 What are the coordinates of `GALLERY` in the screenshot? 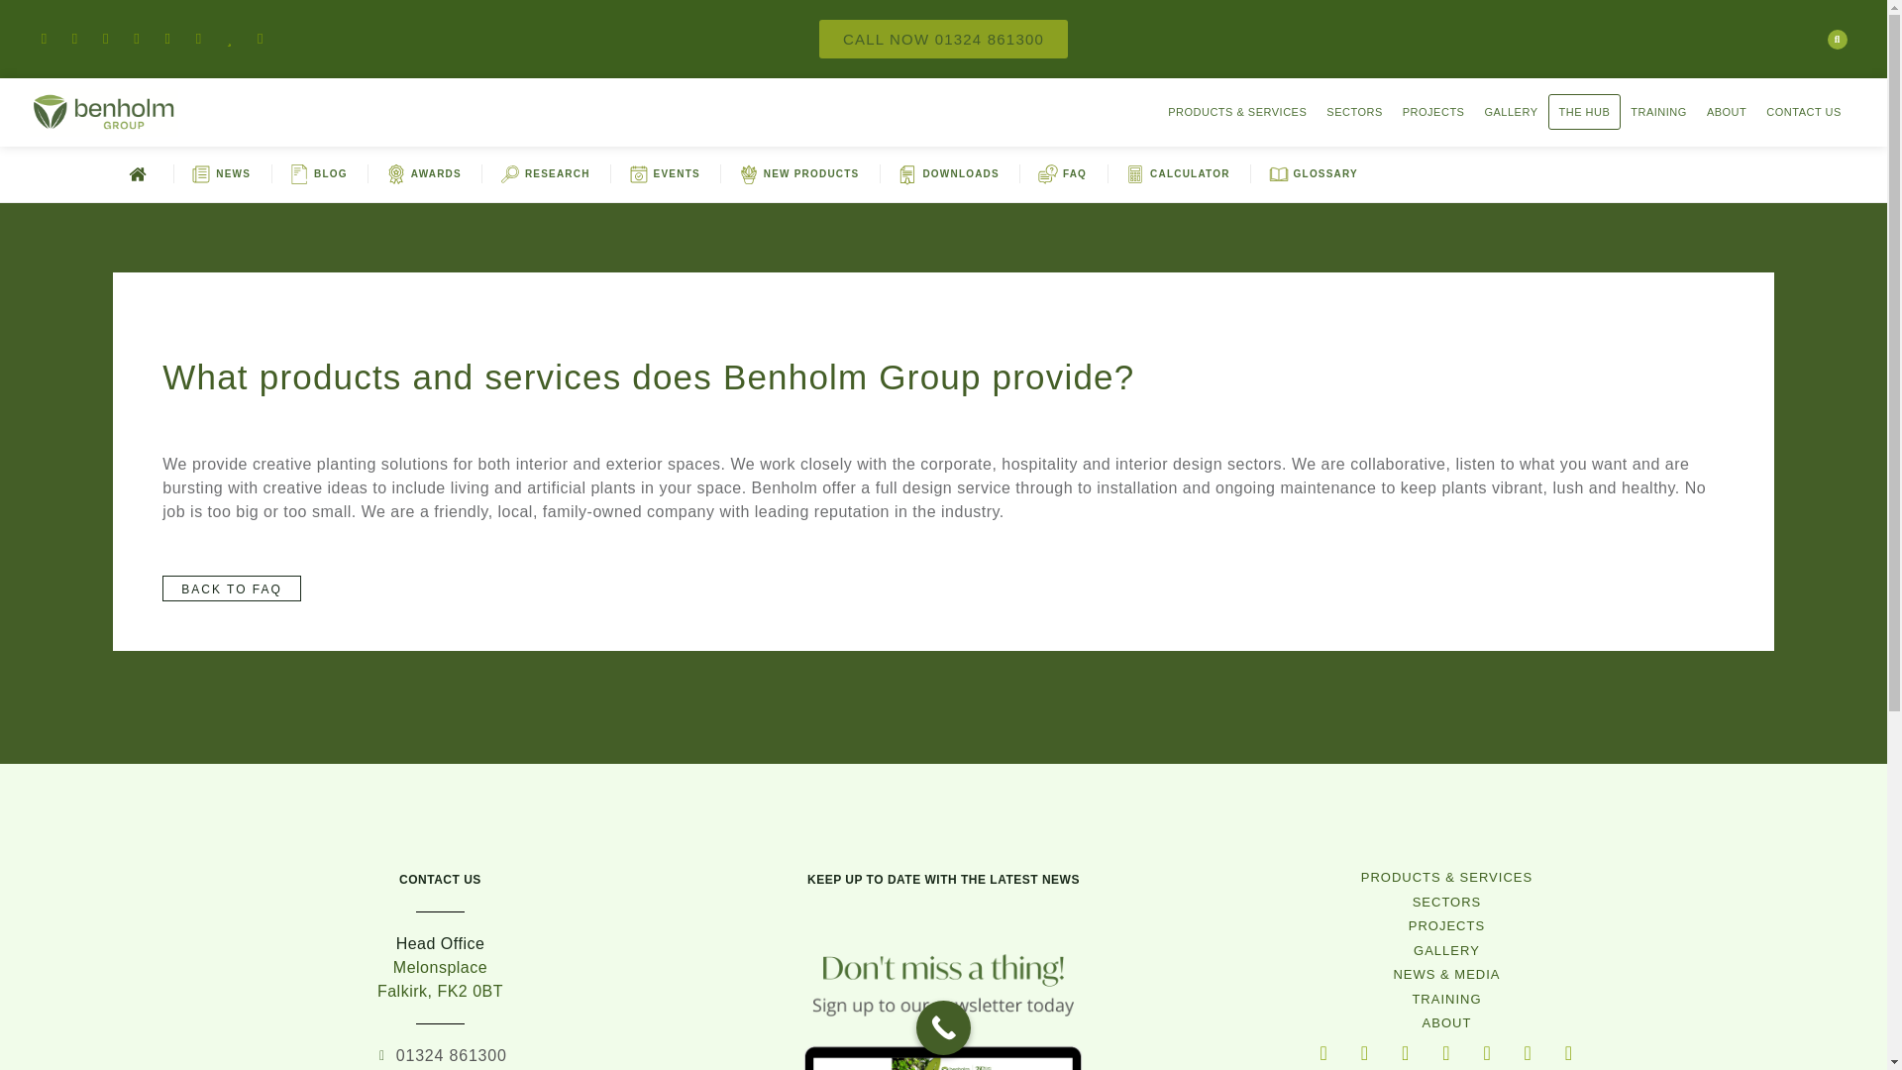 It's located at (1510, 111).